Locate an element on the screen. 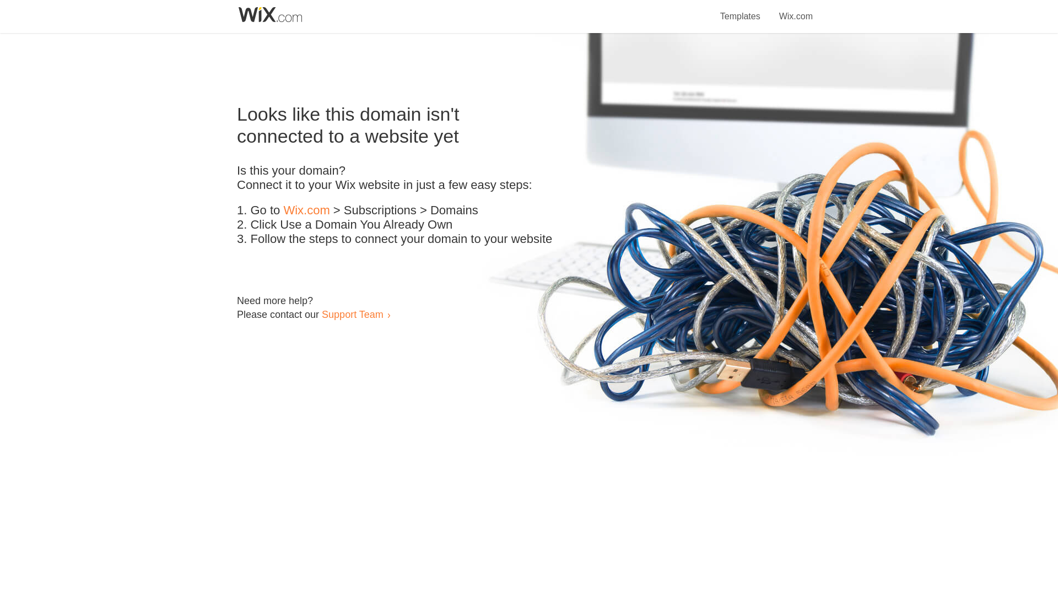  Support Team is located at coordinates (352, 314).